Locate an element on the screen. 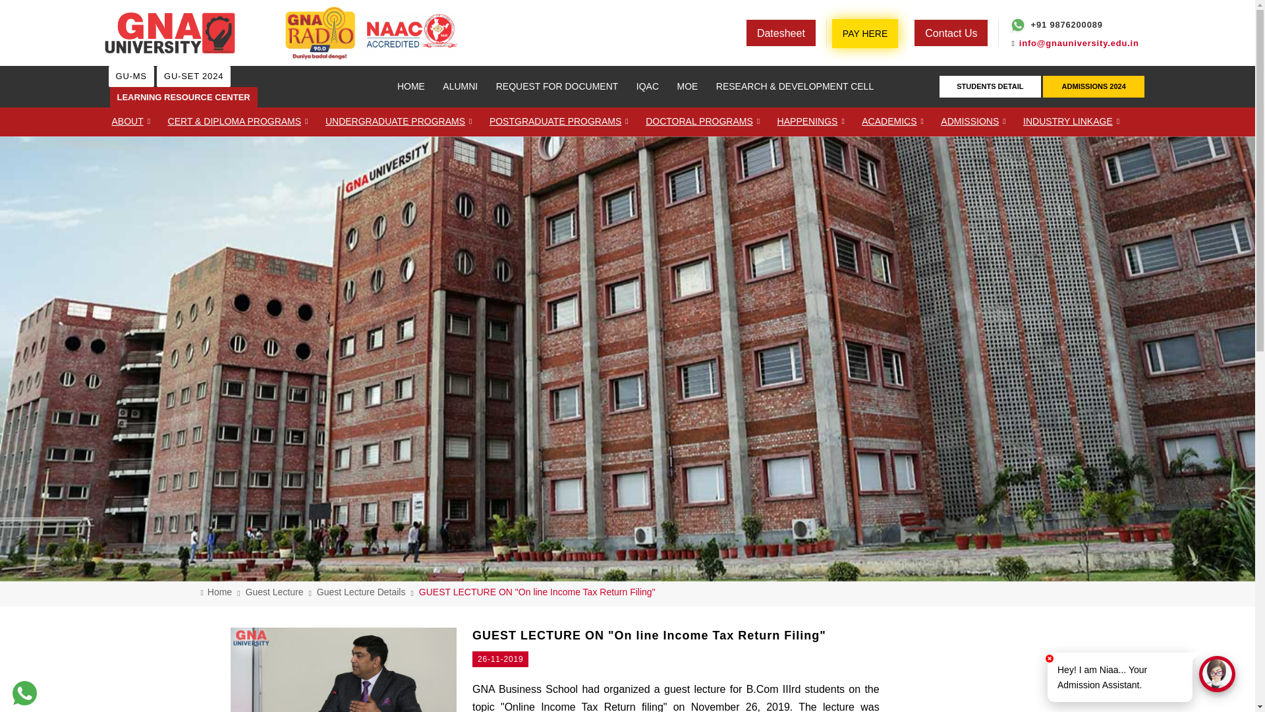  HOME is located at coordinates (411, 87).